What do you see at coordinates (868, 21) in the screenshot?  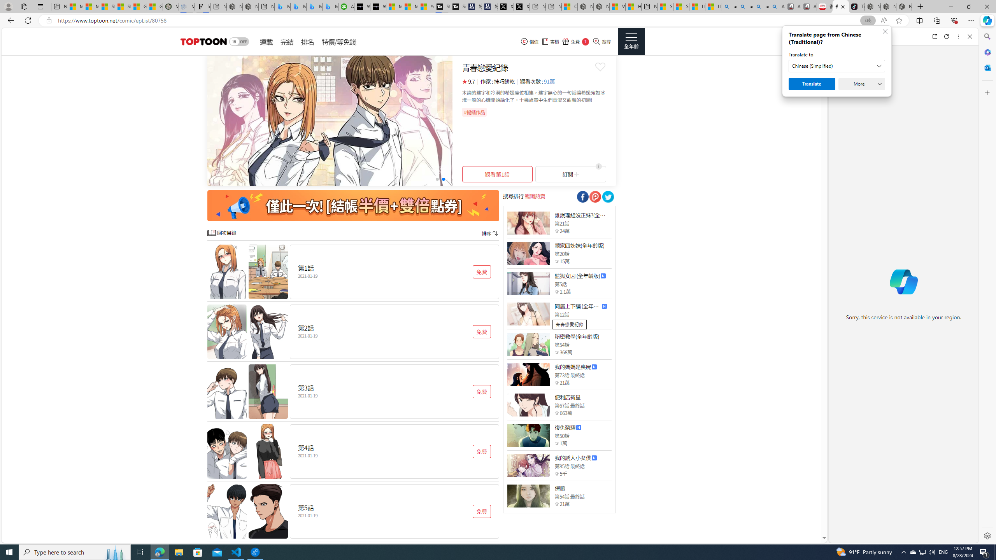 I see `Show translate options` at bounding box center [868, 21].